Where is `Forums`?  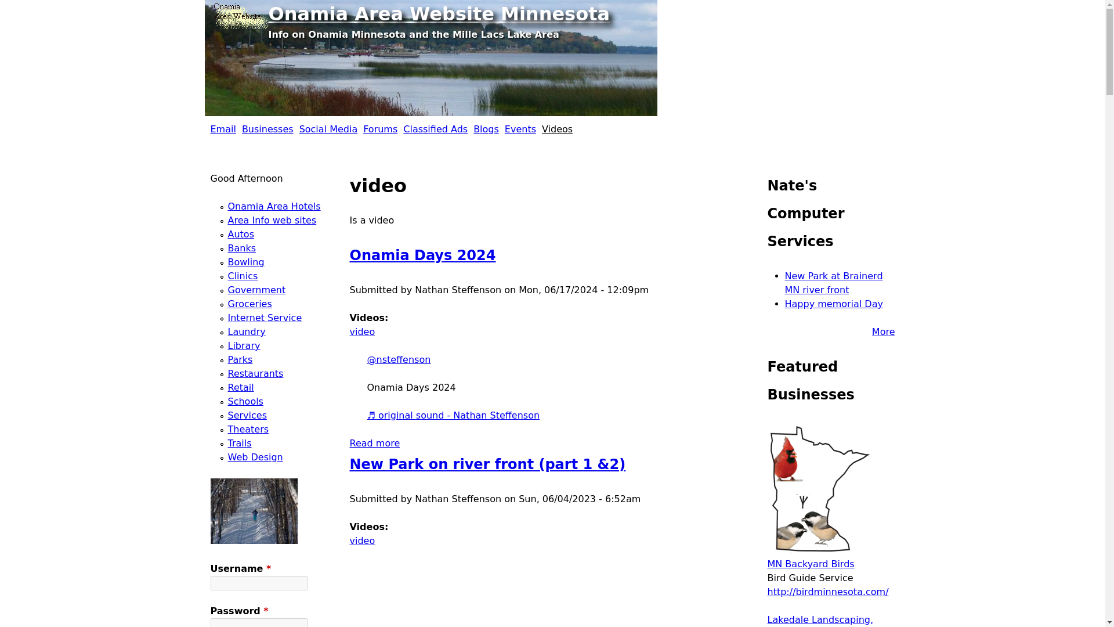 Forums is located at coordinates (380, 129).